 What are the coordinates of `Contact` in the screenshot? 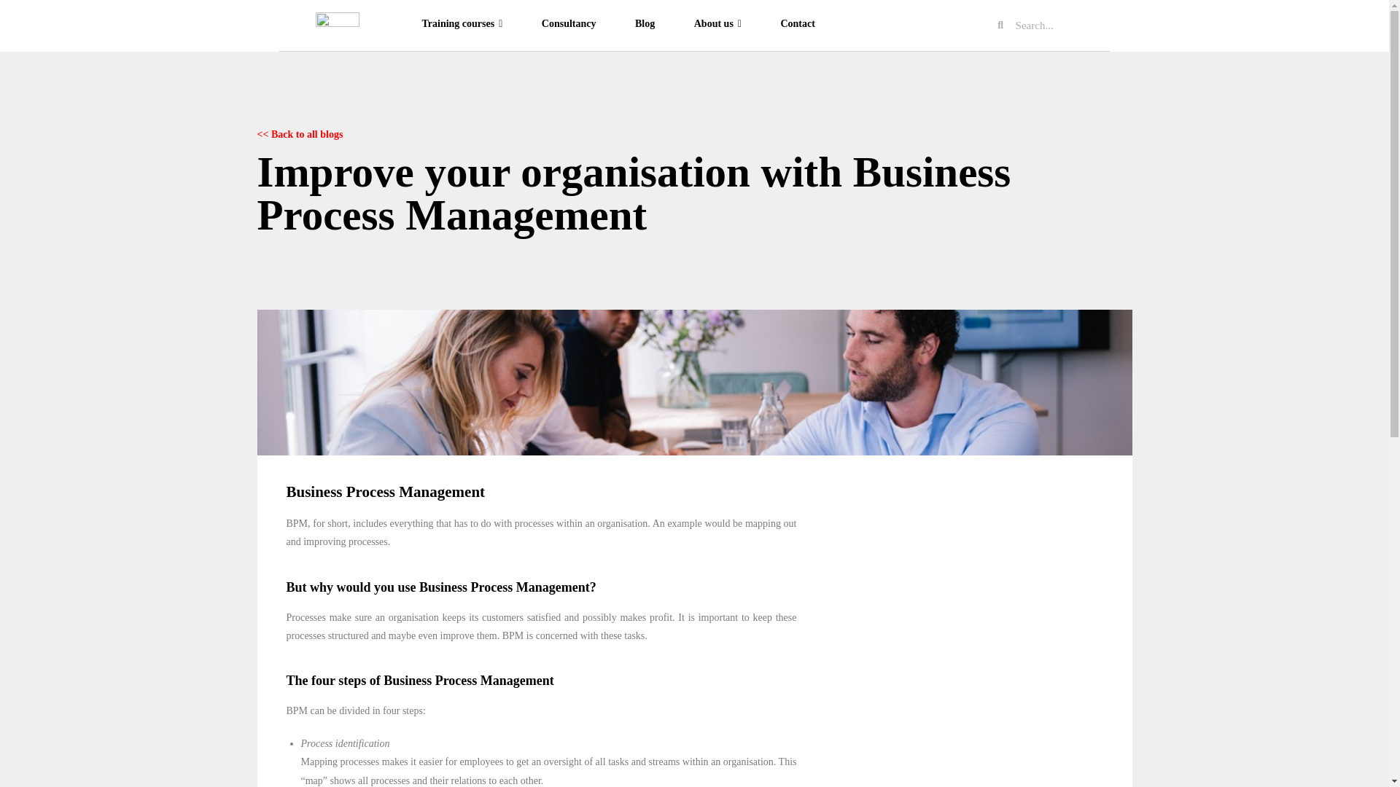 It's located at (797, 23).